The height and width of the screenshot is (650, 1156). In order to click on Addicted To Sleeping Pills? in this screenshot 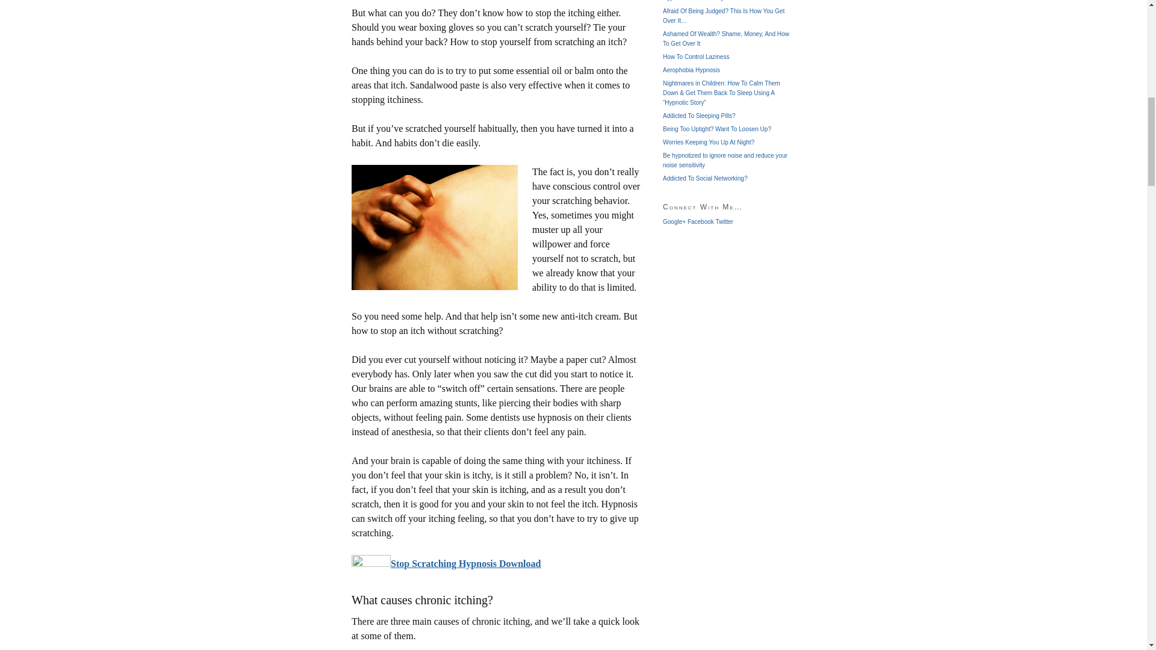, I will do `click(698, 116)`.